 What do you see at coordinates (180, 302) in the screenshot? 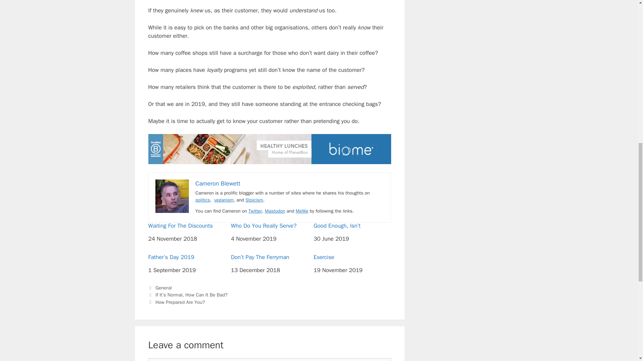
I see `How Prepared Are You?` at bounding box center [180, 302].